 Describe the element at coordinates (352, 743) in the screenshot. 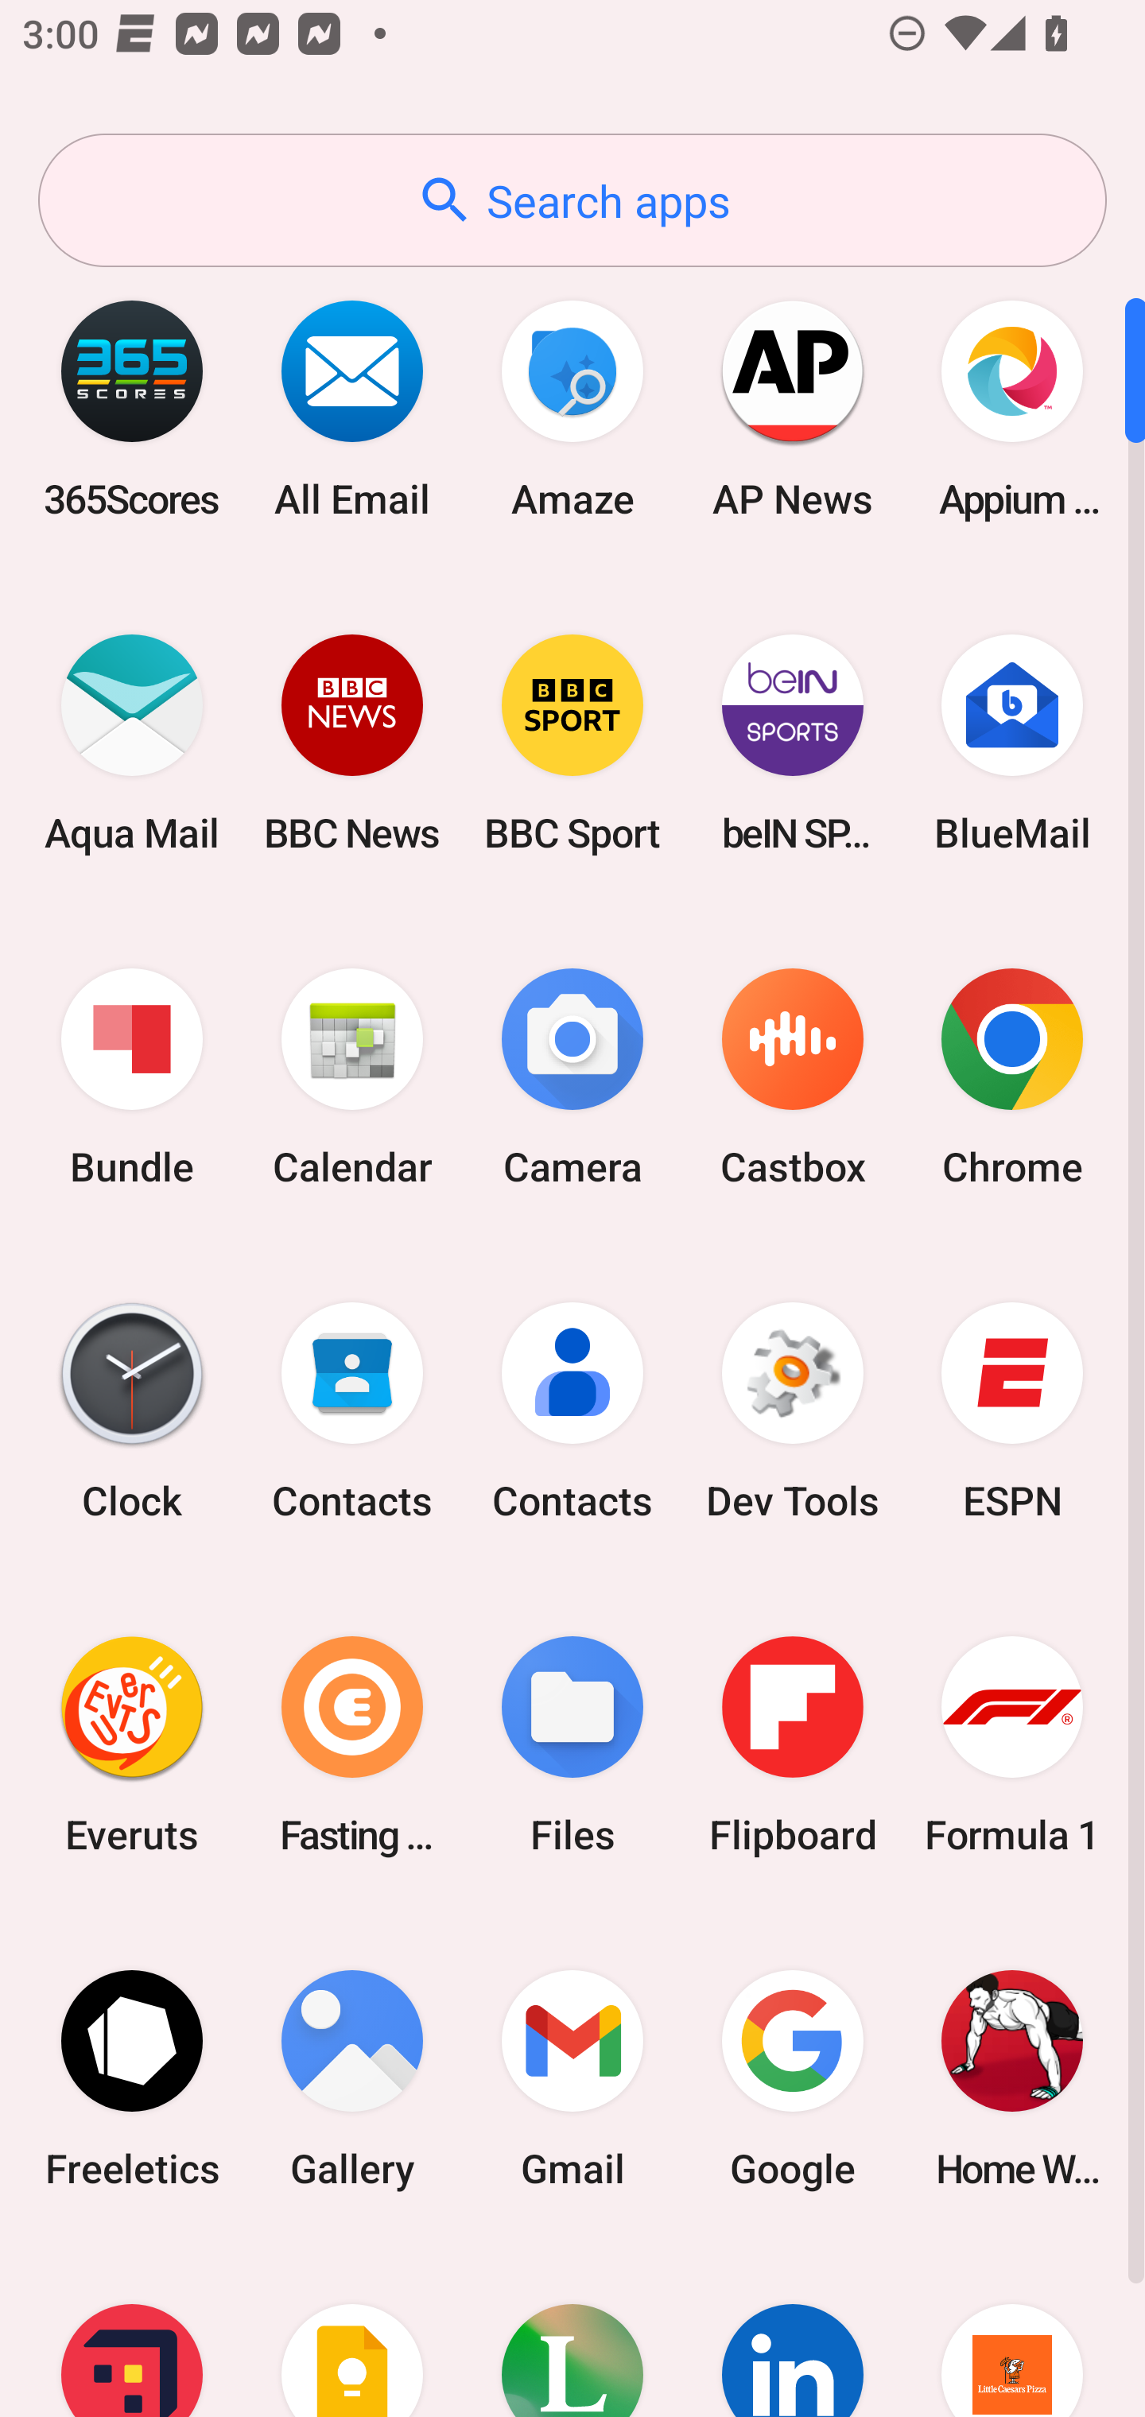

I see `BBC News` at that location.